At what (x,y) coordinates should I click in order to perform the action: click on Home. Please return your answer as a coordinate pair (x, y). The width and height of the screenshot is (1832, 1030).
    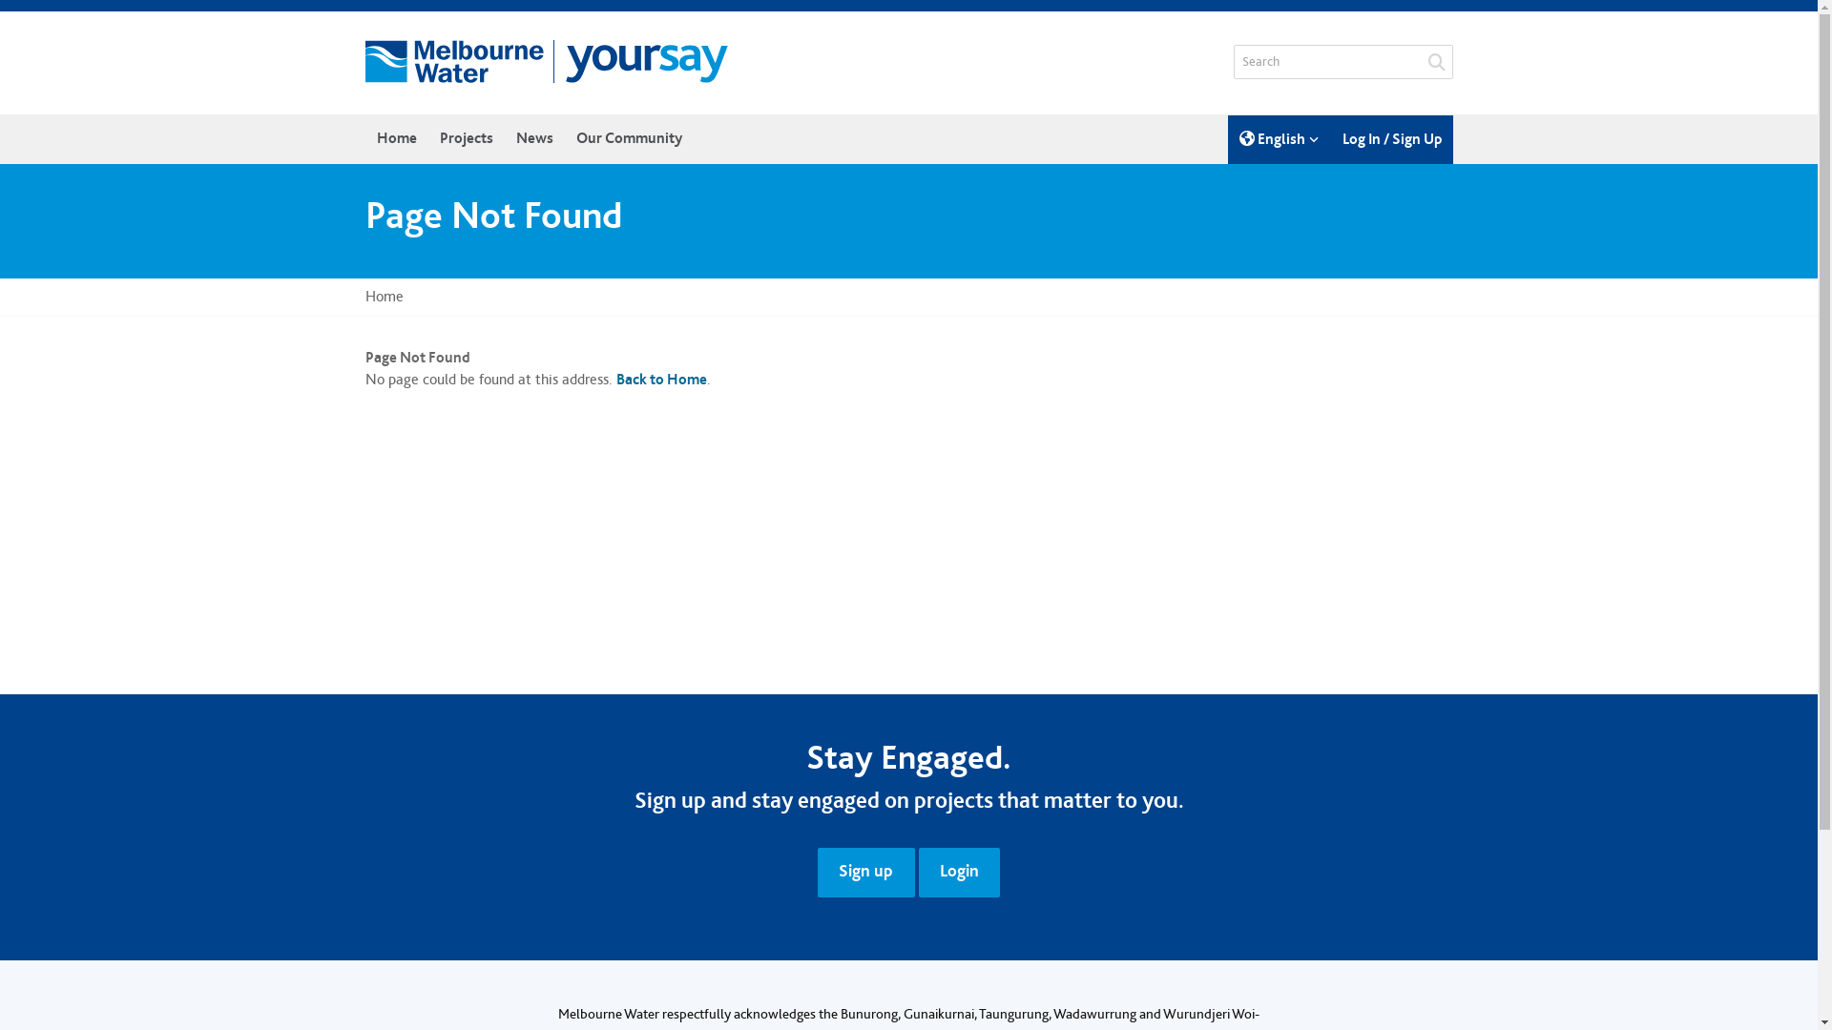
    Looking at the image, I should click on (384, 298).